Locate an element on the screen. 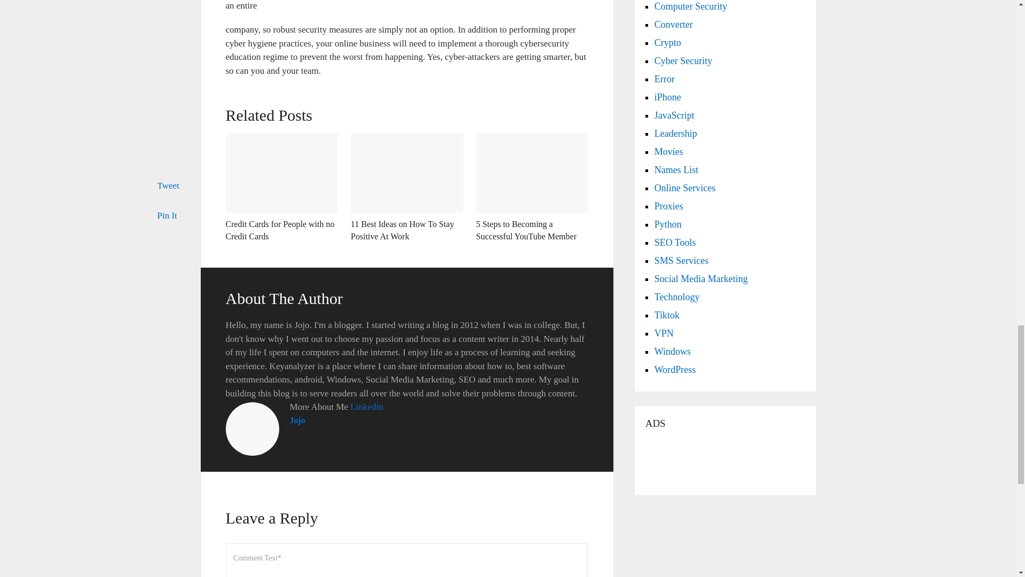 Image resolution: width=1025 pixels, height=577 pixels. 5 Steps to Becoming a Successful YouTube Member is located at coordinates (526, 230).